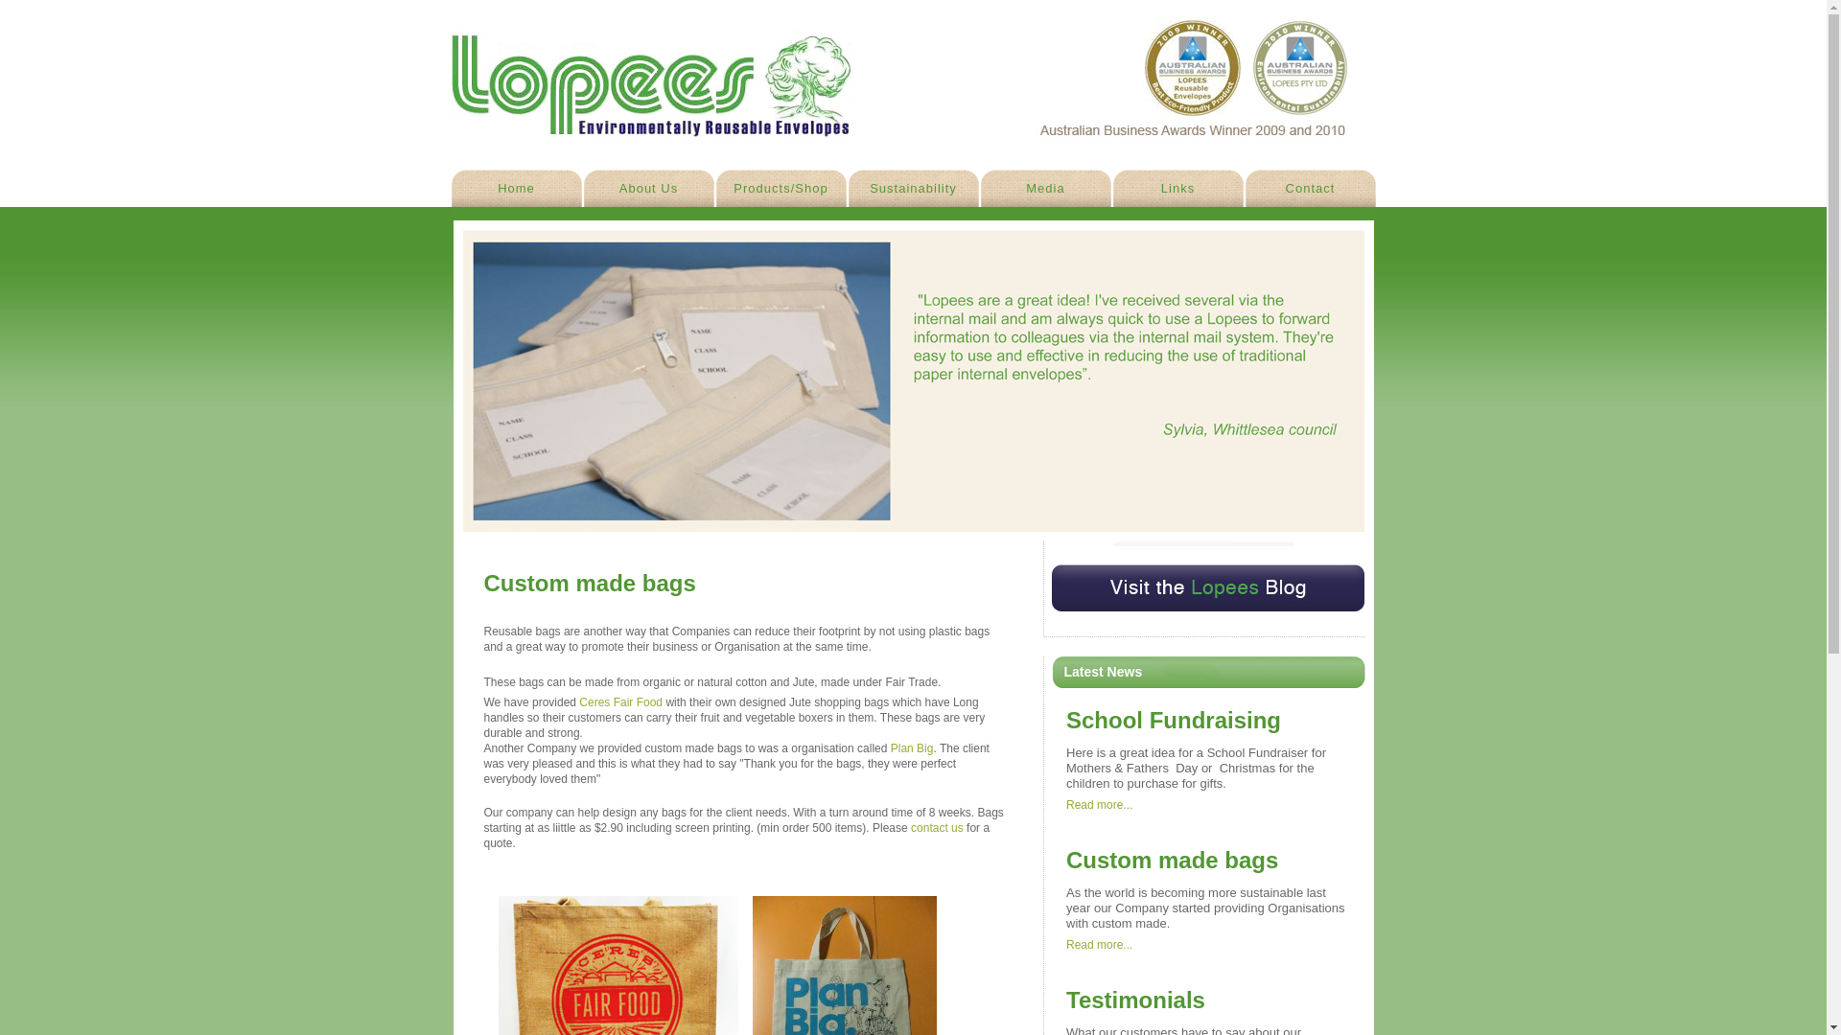 Image resolution: width=1841 pixels, height=1035 pixels. What do you see at coordinates (1310, 189) in the screenshot?
I see `Contact` at bounding box center [1310, 189].